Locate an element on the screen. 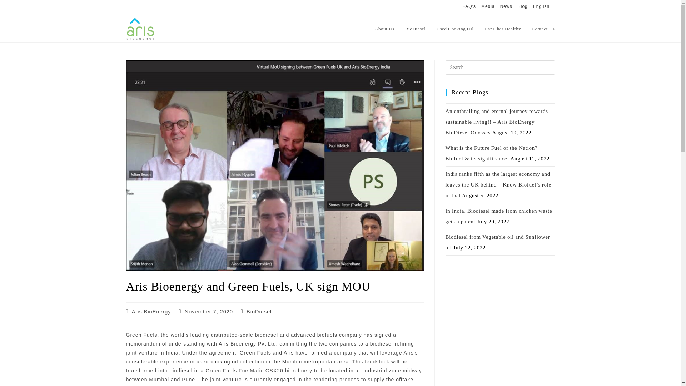 This screenshot has width=686, height=386. used cooking oil is located at coordinates (217, 362).